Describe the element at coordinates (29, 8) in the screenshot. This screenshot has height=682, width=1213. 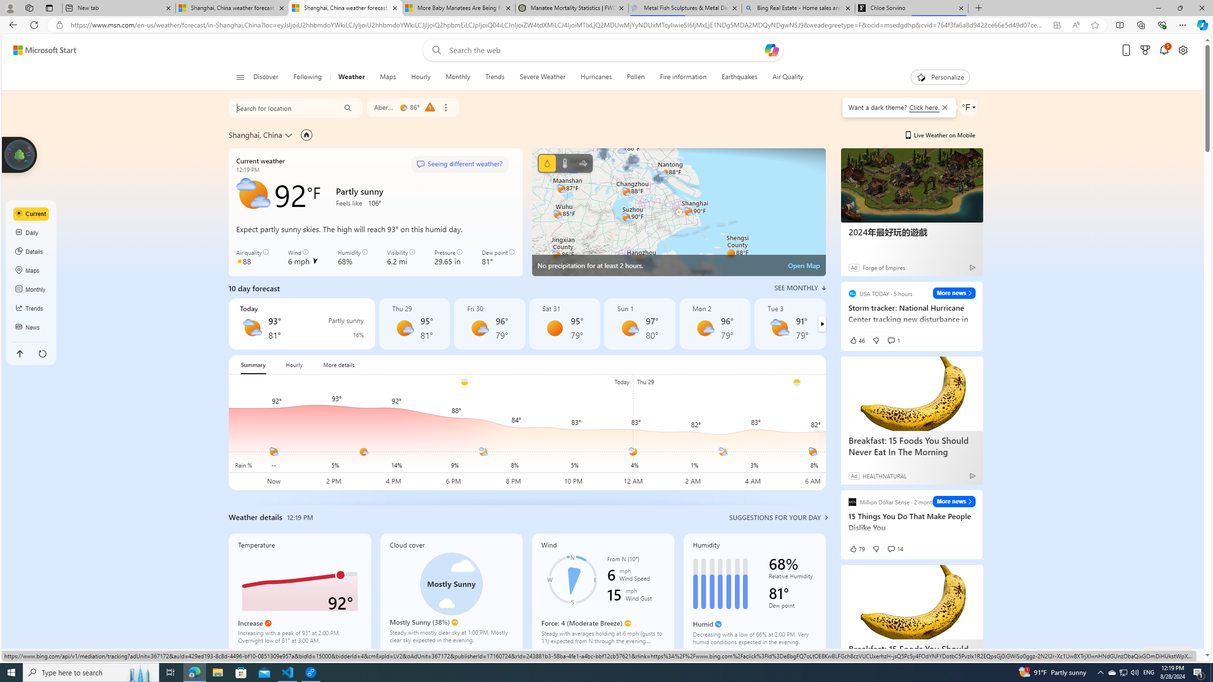
I see `Workspaces` at that location.